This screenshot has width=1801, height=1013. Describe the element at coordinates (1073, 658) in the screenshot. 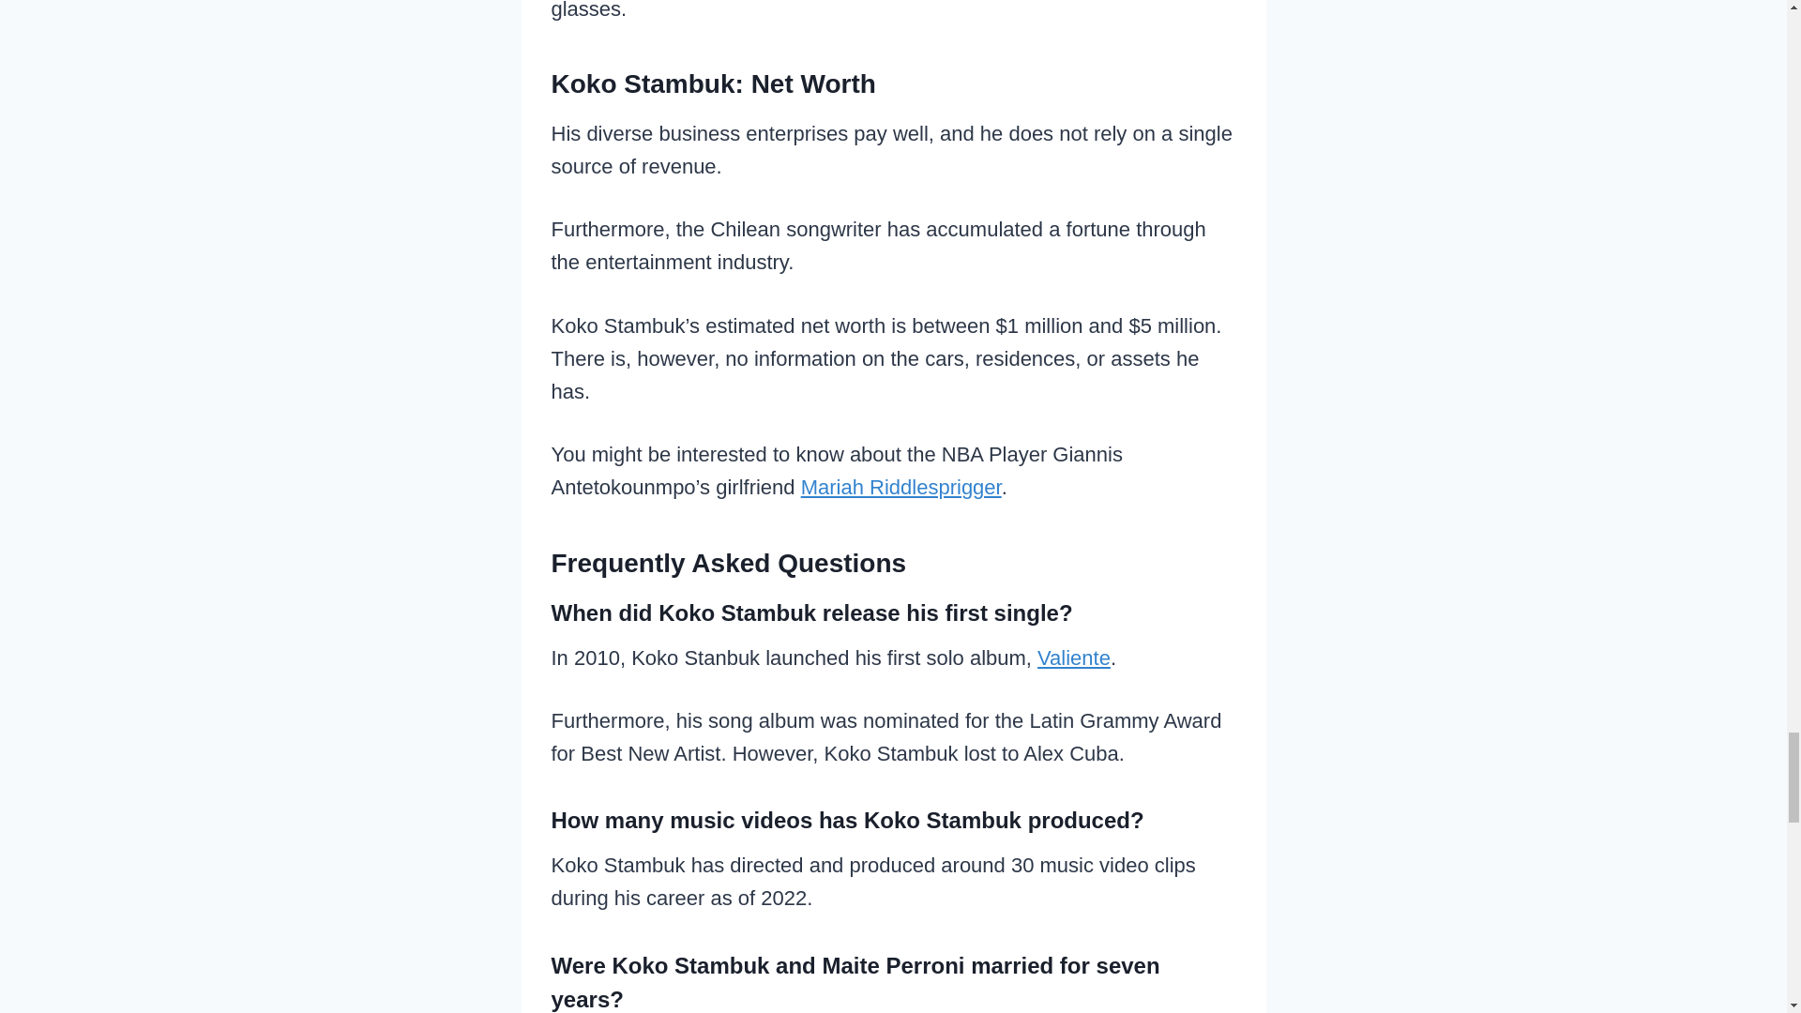

I see `Valiente` at that location.